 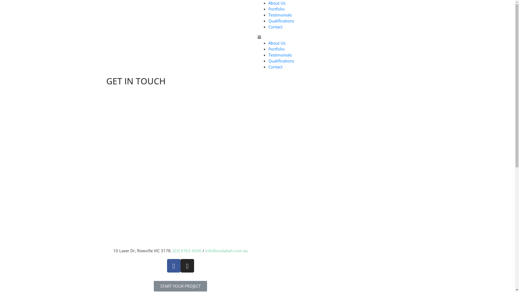 What do you see at coordinates (275, 67) in the screenshot?
I see `Contact` at bounding box center [275, 67].